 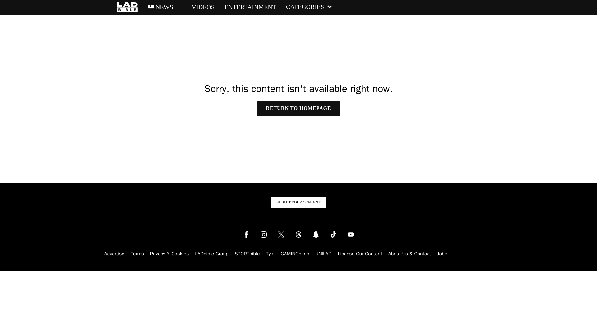 I want to click on CATEGORIES, so click(x=309, y=7).